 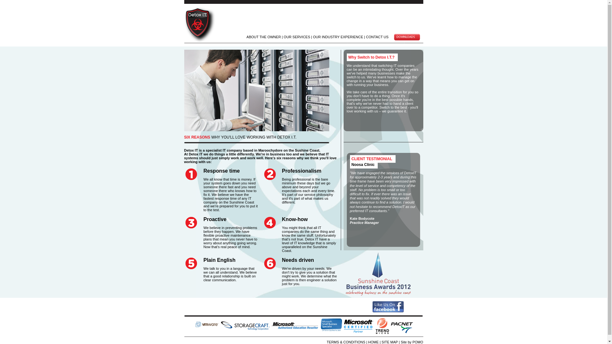 I want to click on OUR SERVICES, so click(x=297, y=37).